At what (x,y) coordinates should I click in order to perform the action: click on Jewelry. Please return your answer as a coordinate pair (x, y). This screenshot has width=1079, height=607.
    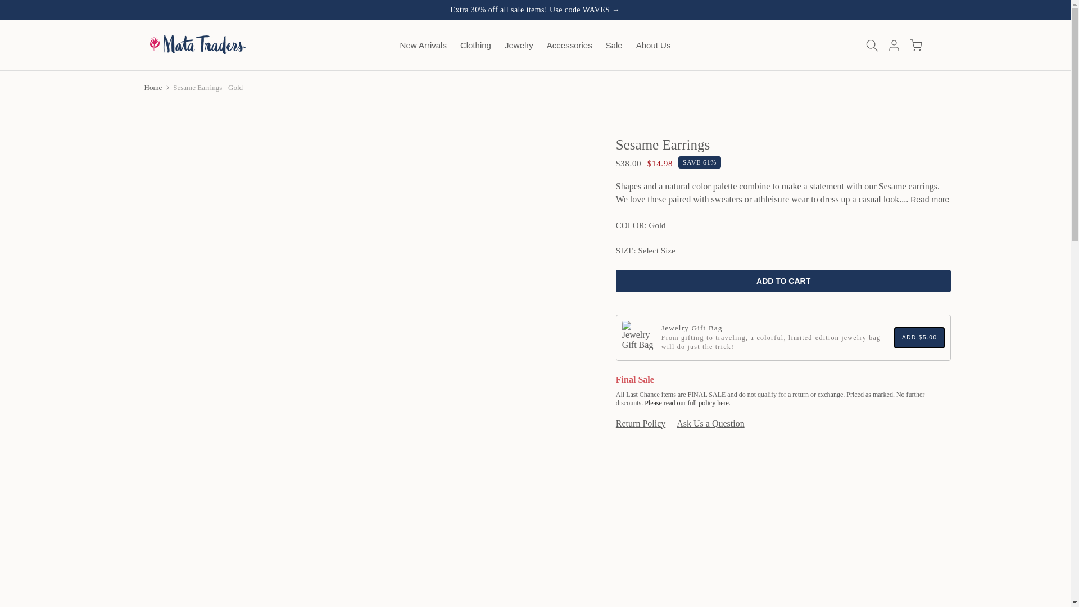
    Looking at the image, I should click on (519, 45).